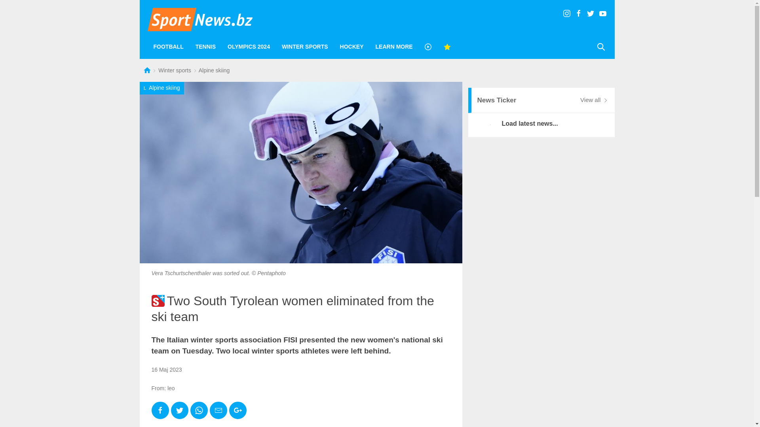 This screenshot has width=760, height=427. Describe the element at coordinates (305, 47) in the screenshot. I see `WINTER SPORTS` at that location.